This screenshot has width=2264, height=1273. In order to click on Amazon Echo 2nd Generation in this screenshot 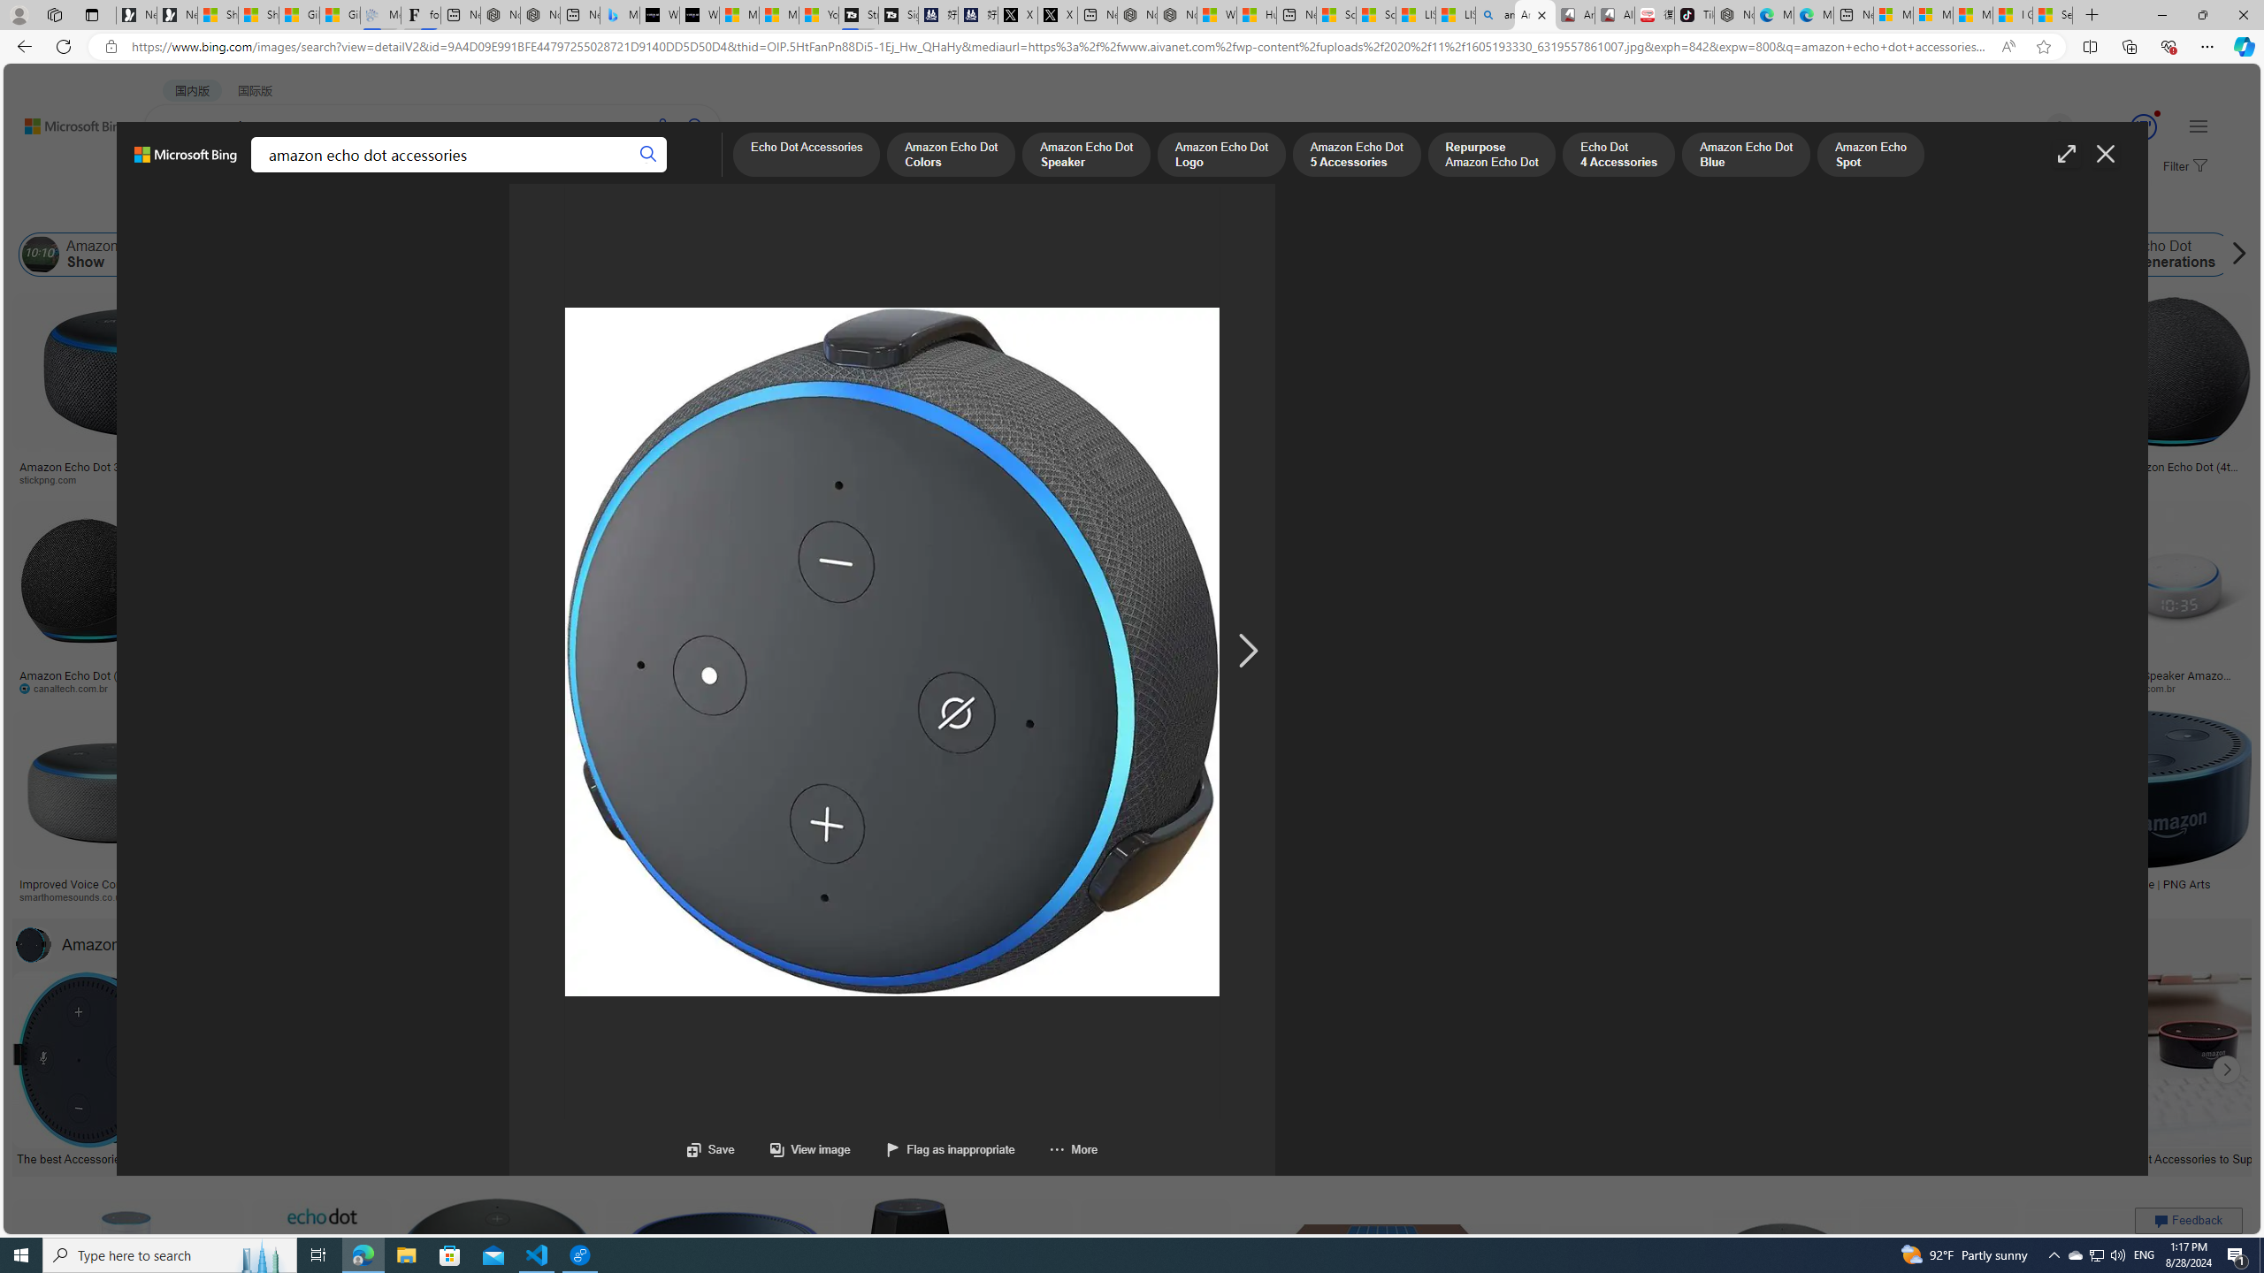, I will do `click(946, 255)`.